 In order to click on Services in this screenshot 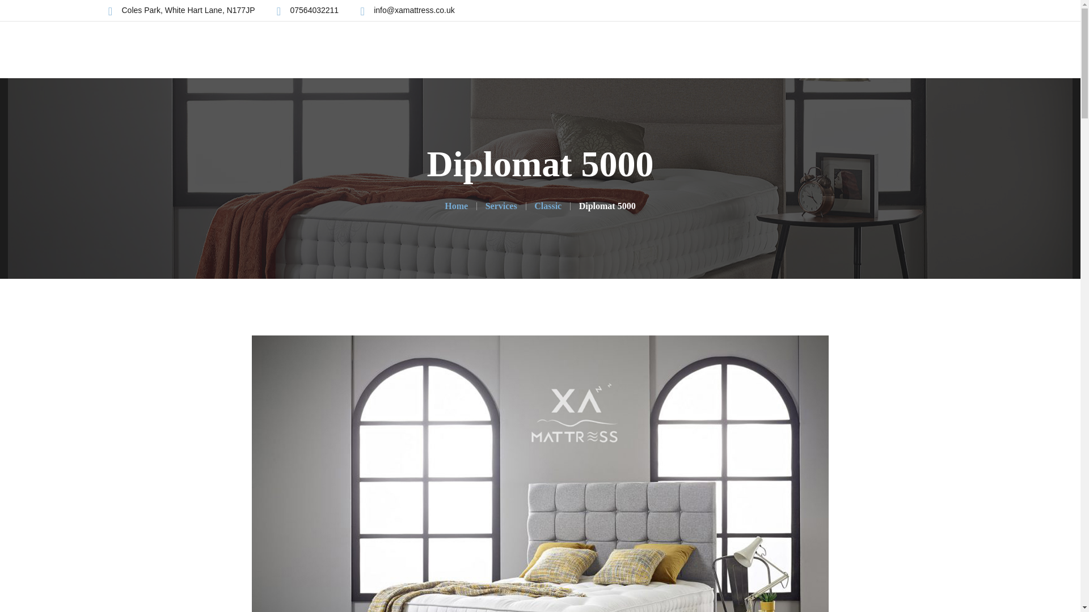, I will do `click(501, 206)`.